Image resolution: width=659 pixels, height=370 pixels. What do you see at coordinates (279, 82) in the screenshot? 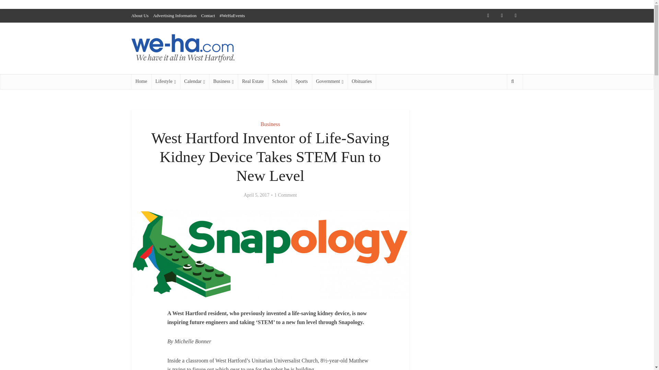
I see `Schools` at bounding box center [279, 82].